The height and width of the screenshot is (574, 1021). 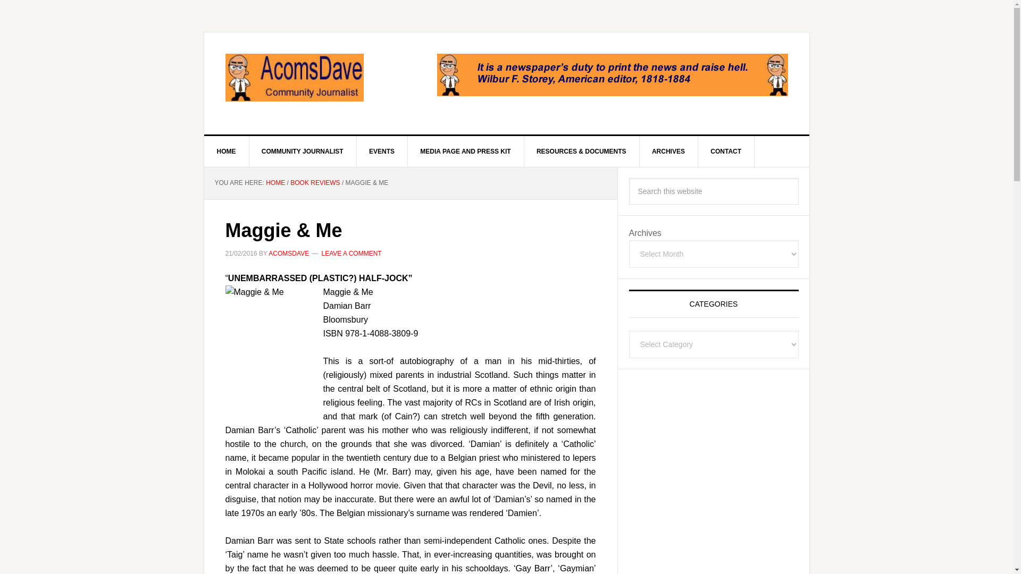 I want to click on COMMUNITY JOURNALIST, so click(x=303, y=151).